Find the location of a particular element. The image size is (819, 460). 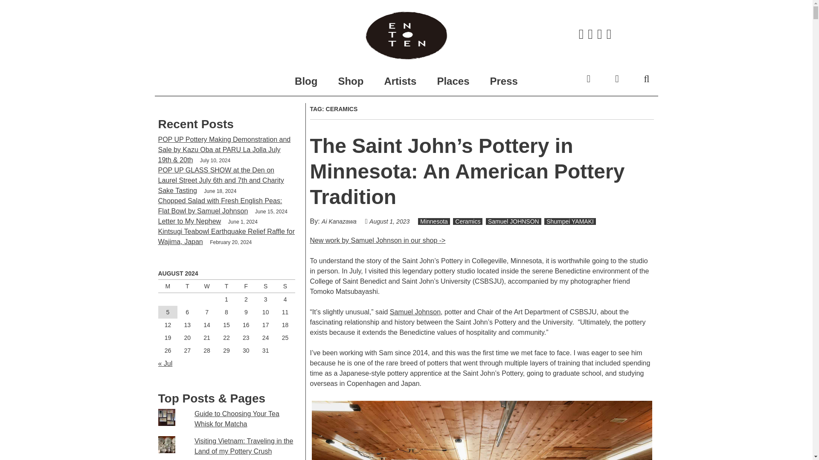

Kintsugi Teabowl Earthquake Relief Raffle for Wajima, Japan is located at coordinates (226, 236).